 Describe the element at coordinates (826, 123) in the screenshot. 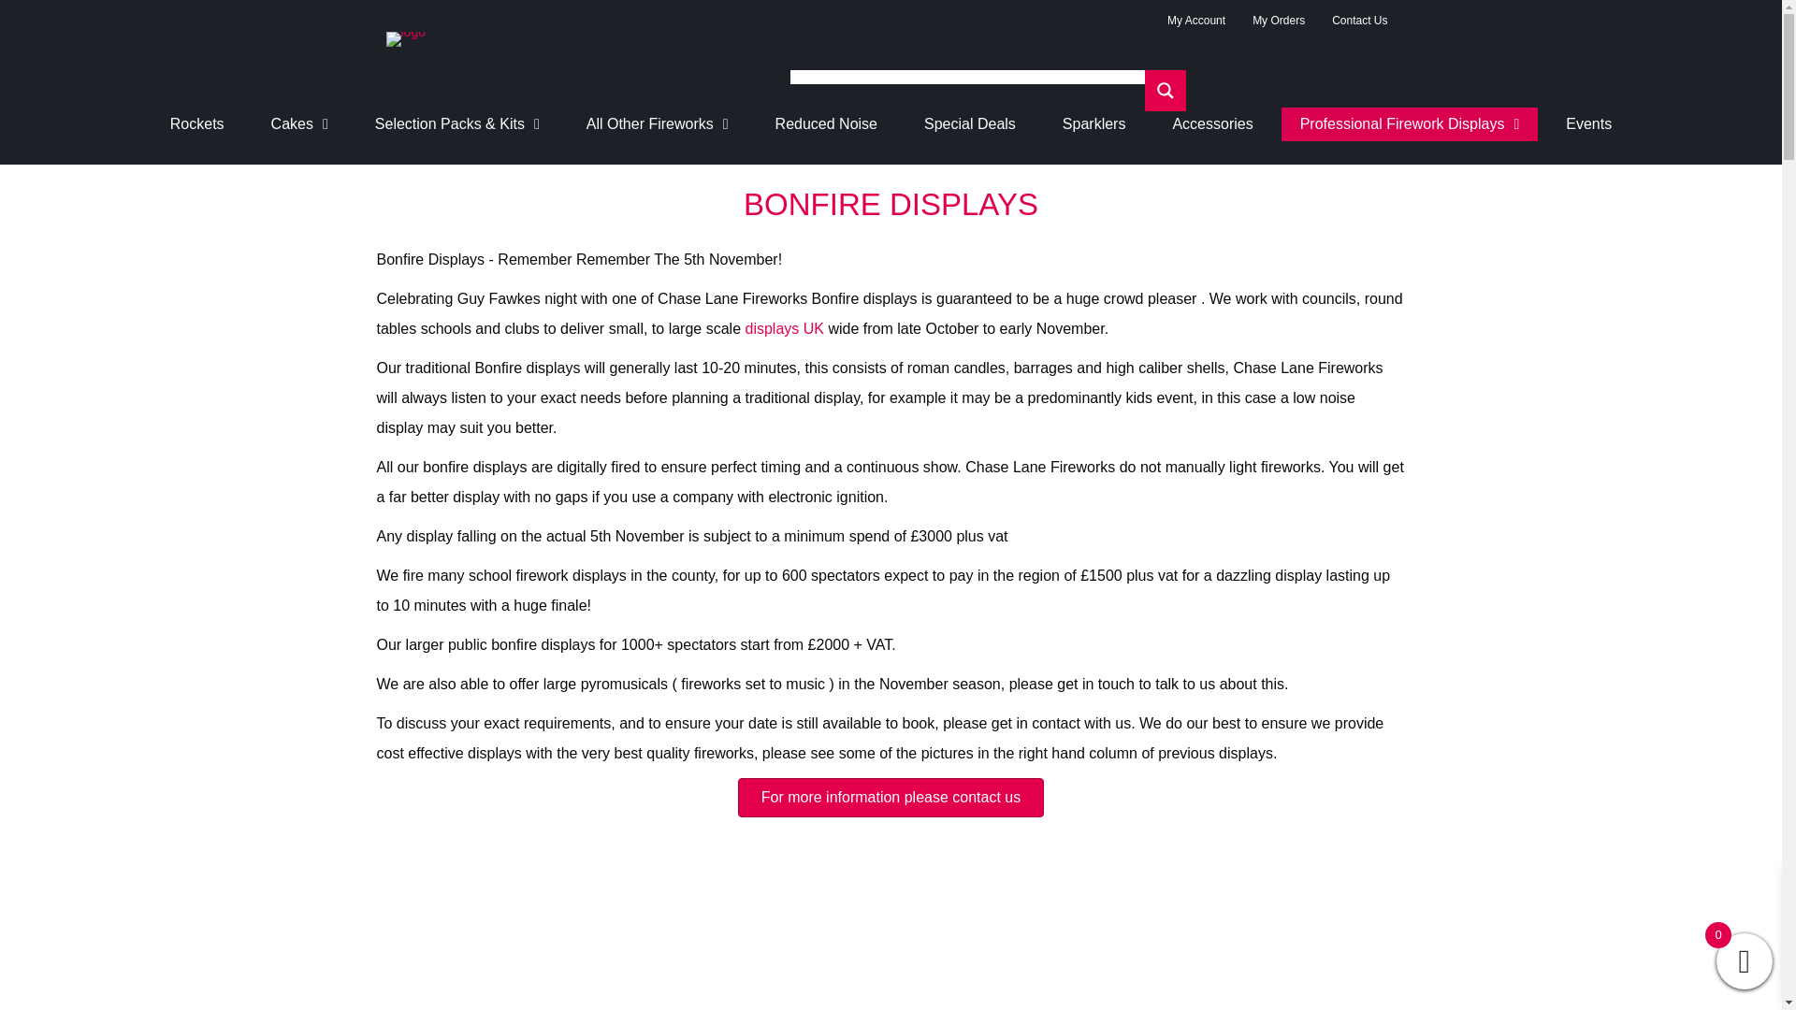

I see `Reduced Noise` at that location.